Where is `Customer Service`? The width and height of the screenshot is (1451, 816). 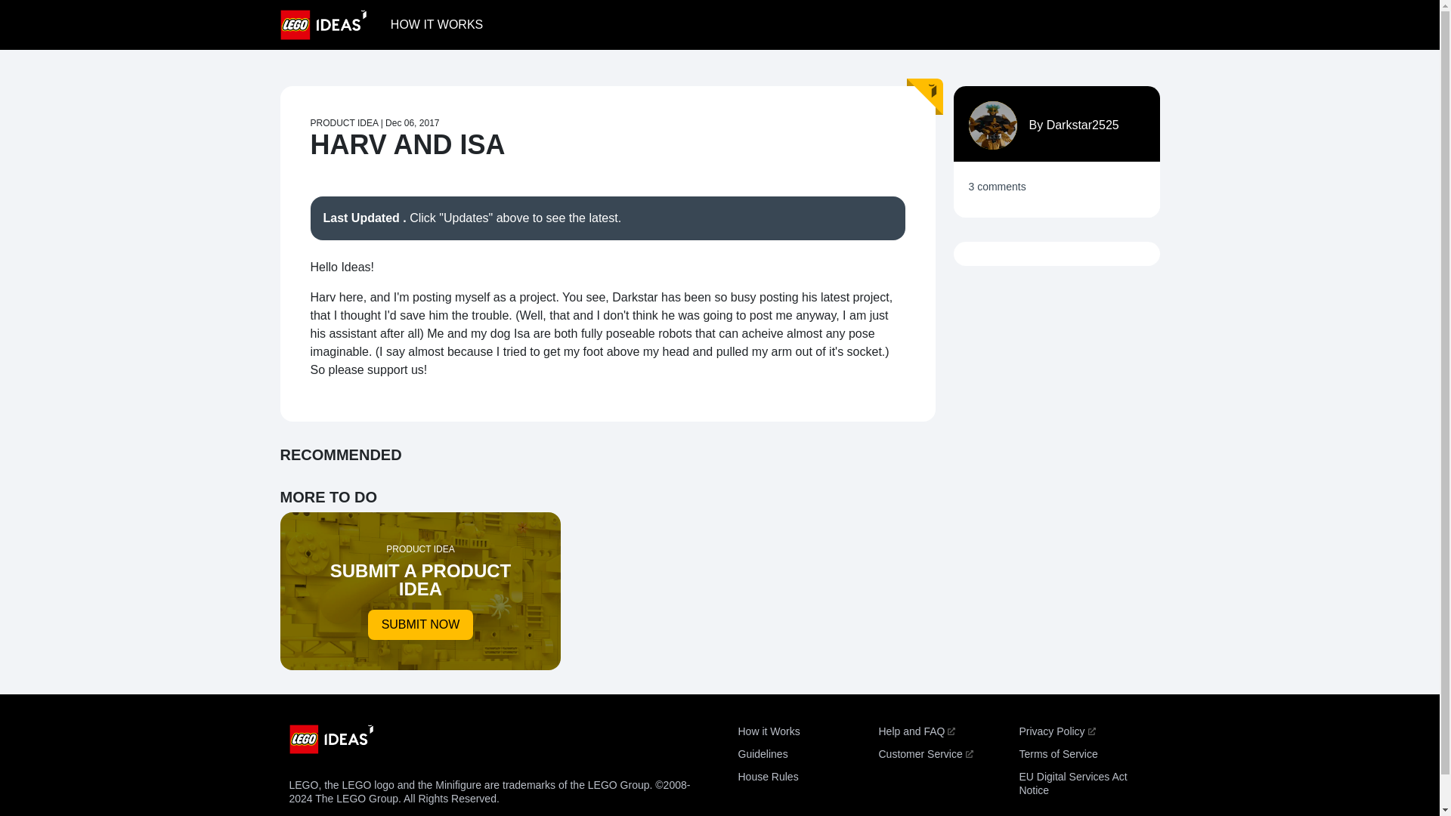
Customer Service is located at coordinates (925, 754).